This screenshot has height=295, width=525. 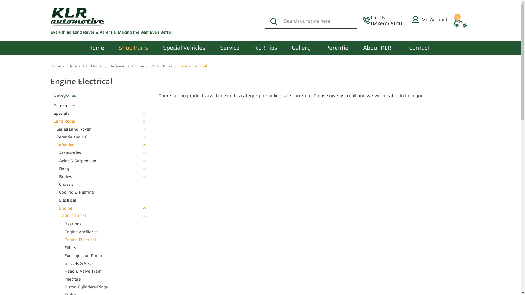 I want to click on Land Rover, so click(x=98, y=121).